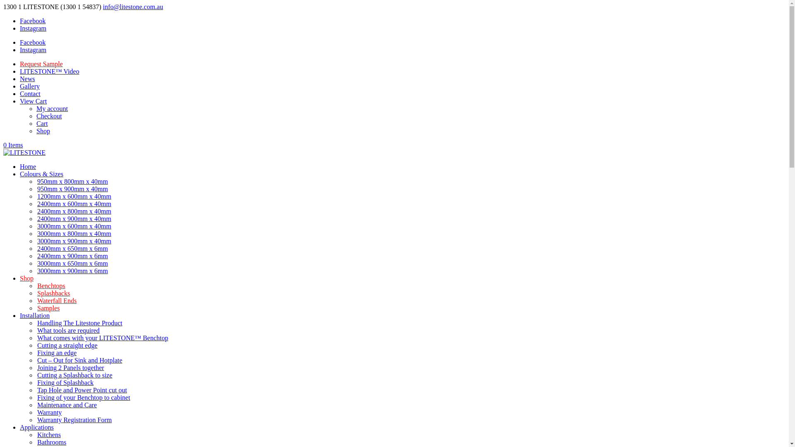 The height and width of the screenshot is (447, 795). What do you see at coordinates (73, 248) in the screenshot?
I see `2400mm x 650mm x 6mm` at bounding box center [73, 248].